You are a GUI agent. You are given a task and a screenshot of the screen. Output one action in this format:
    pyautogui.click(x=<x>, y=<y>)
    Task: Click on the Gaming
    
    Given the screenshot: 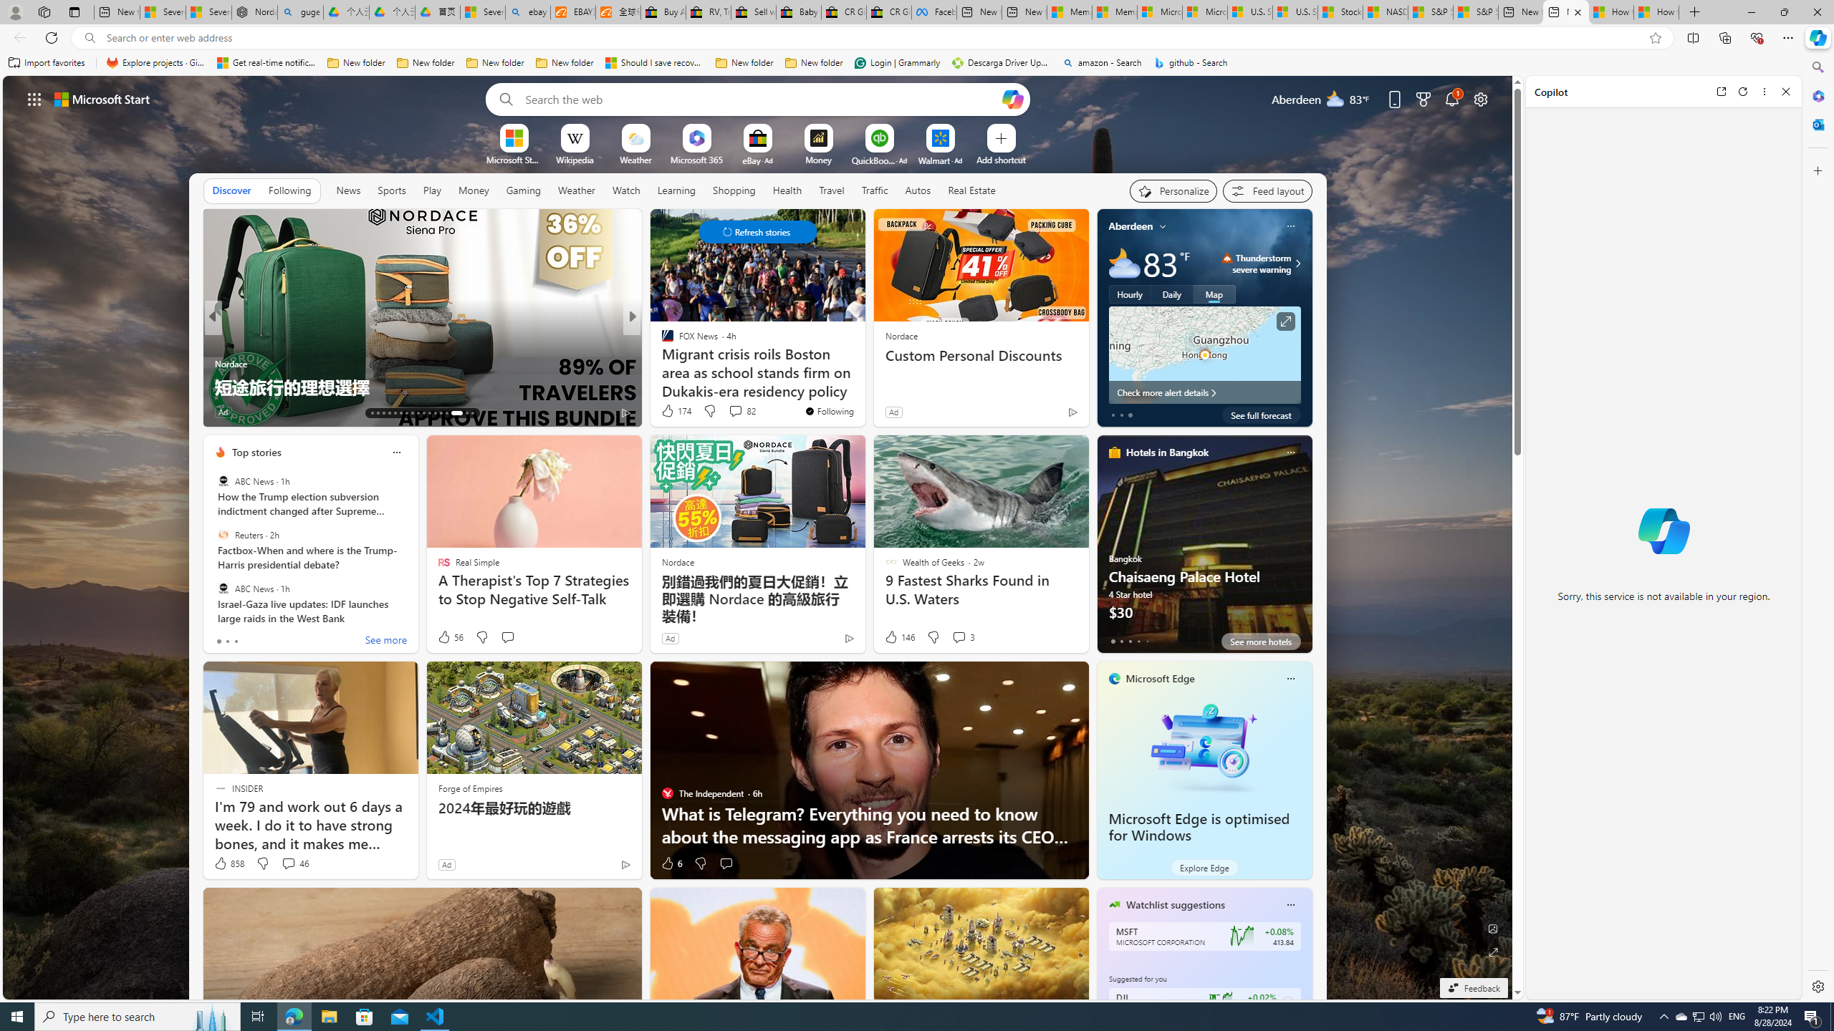 What is the action you would take?
    pyautogui.click(x=523, y=190)
    